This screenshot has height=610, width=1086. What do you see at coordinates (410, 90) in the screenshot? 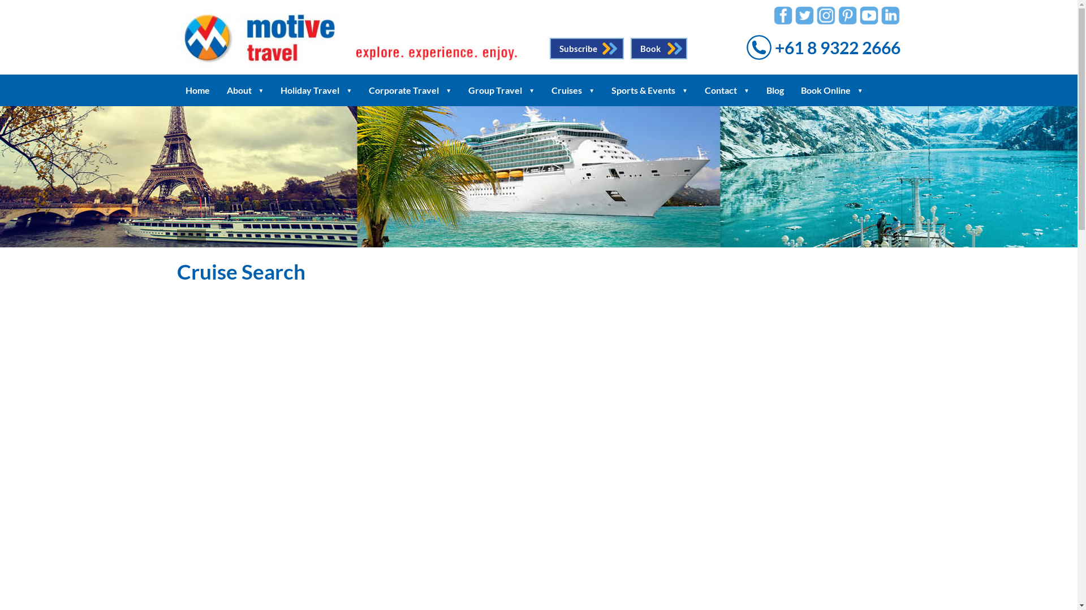
I see `Corporate Travel` at bounding box center [410, 90].